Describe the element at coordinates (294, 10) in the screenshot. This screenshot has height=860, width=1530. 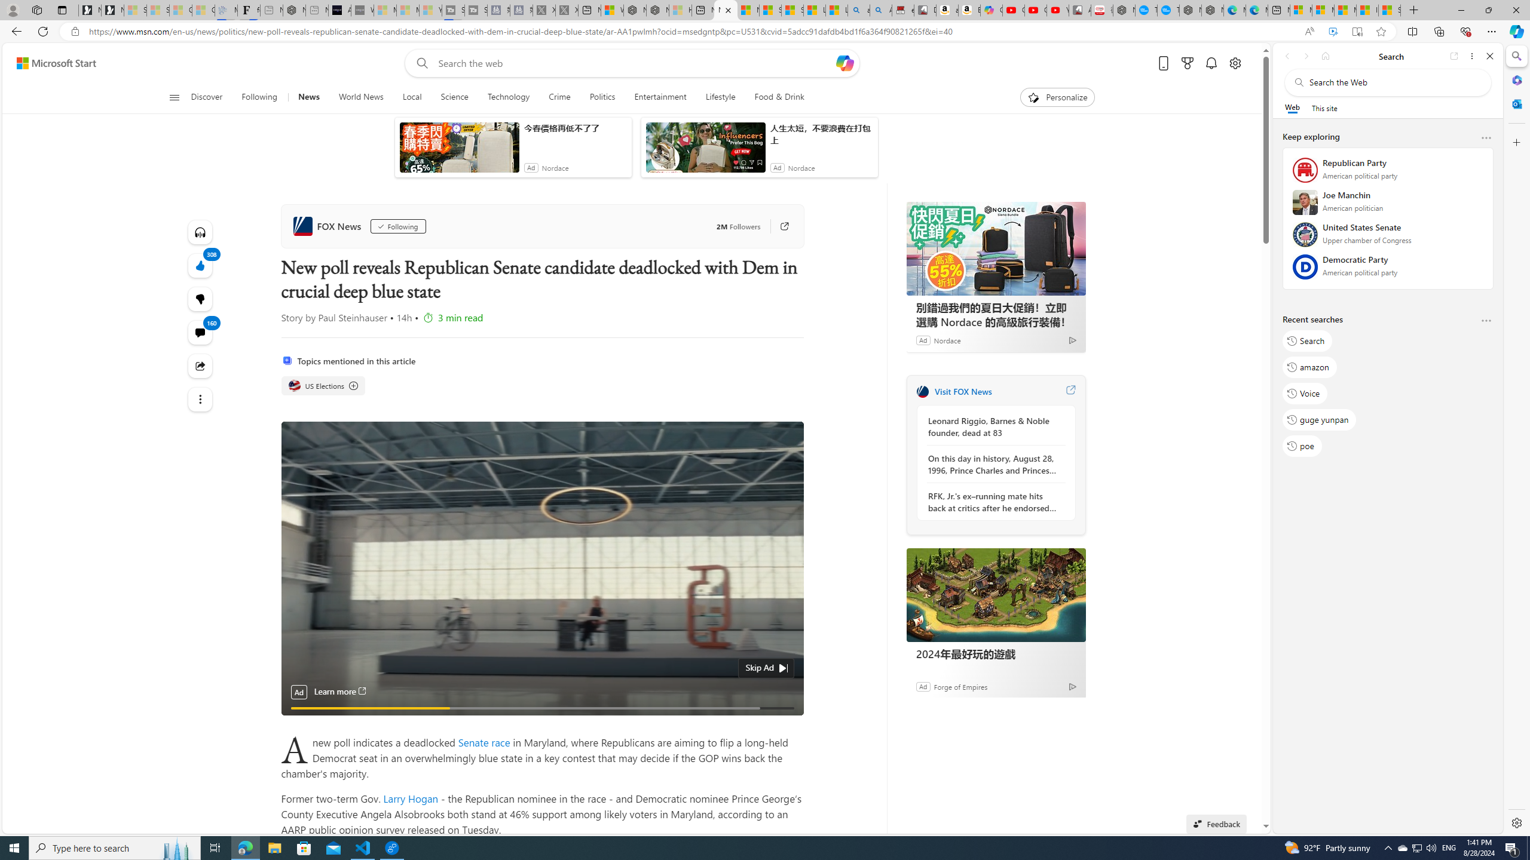
I see `Nordace - #1 Japanese Best-Seller - Siena Smart Backpack` at that location.